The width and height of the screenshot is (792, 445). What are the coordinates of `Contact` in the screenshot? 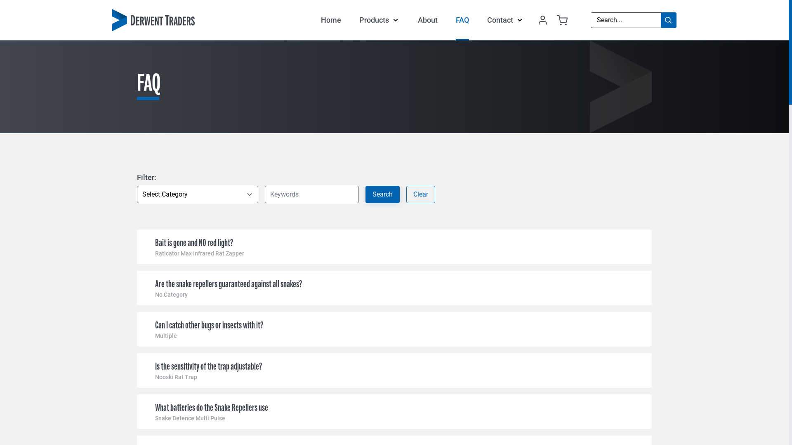 It's located at (500, 20).